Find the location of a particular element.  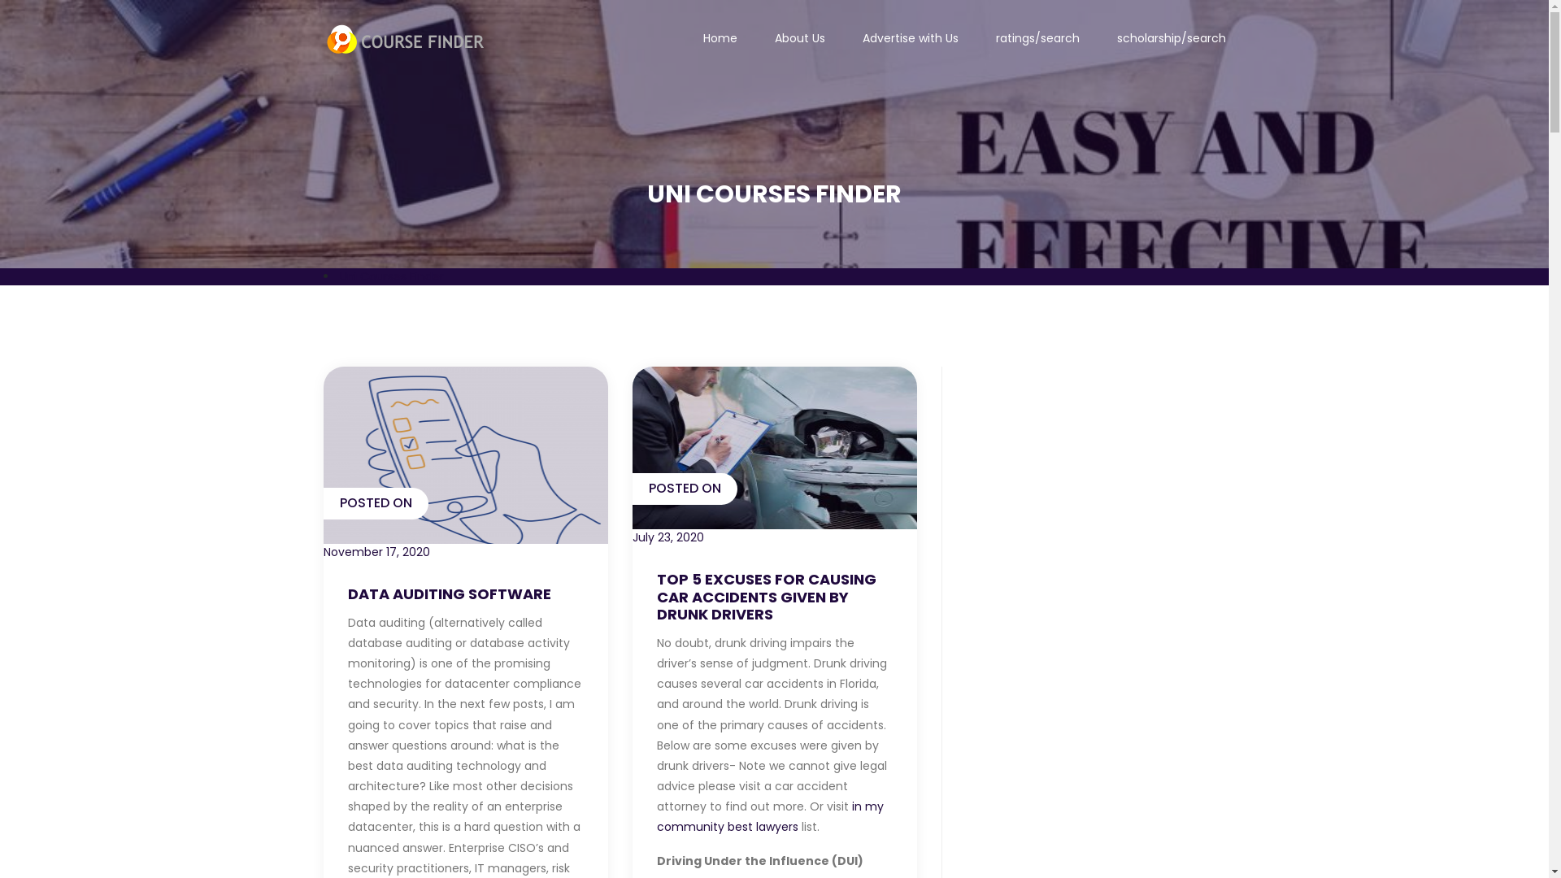

November 17, 2020 is located at coordinates (466, 553).